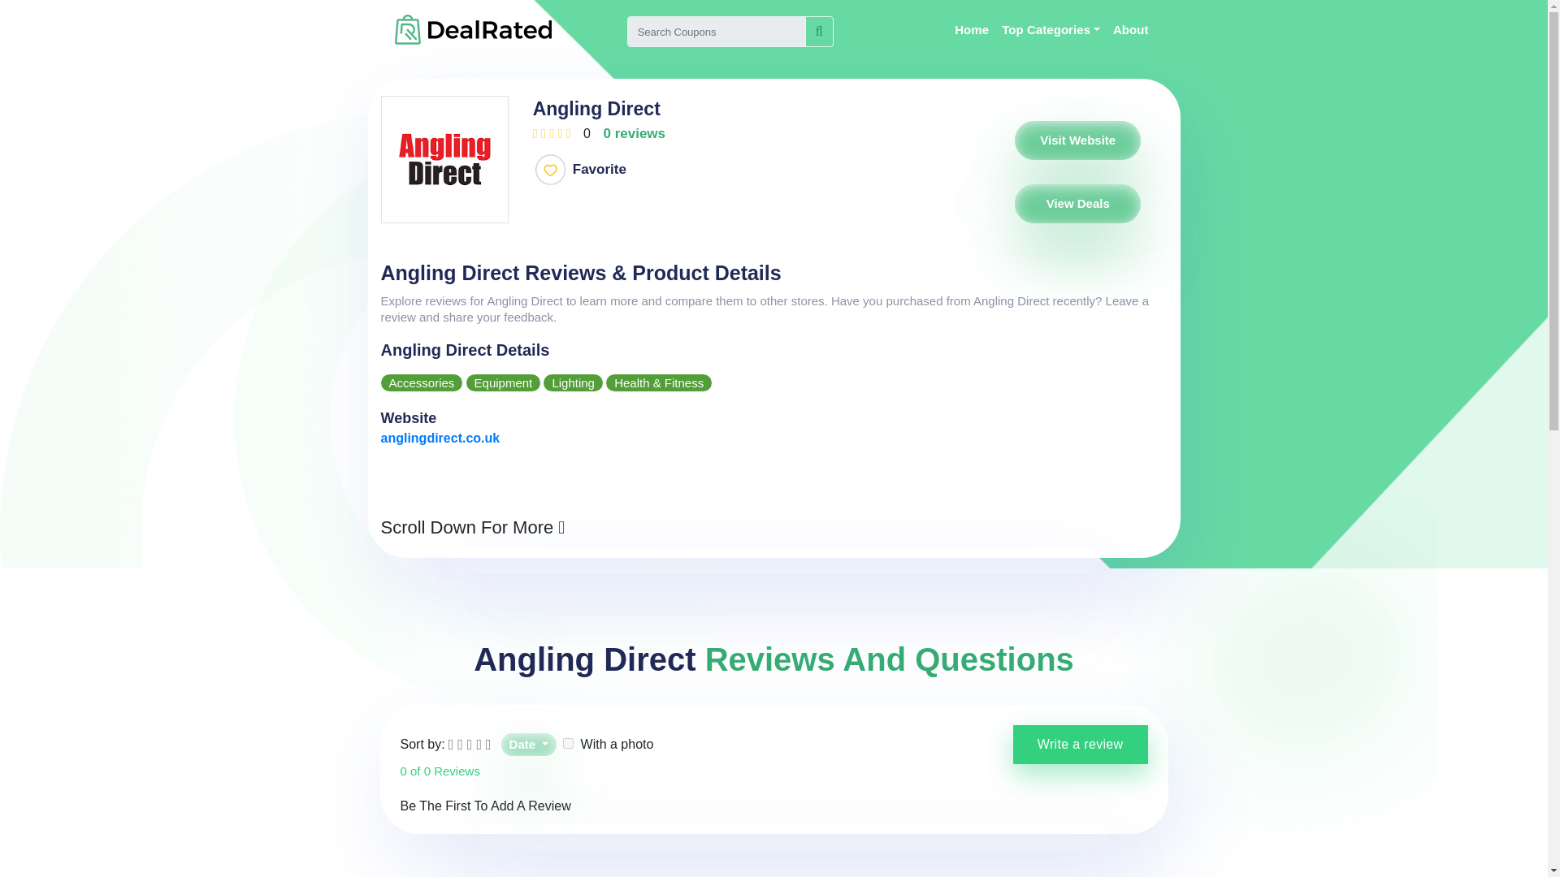  What do you see at coordinates (473, 528) in the screenshot?
I see `Scroll Down For More` at bounding box center [473, 528].